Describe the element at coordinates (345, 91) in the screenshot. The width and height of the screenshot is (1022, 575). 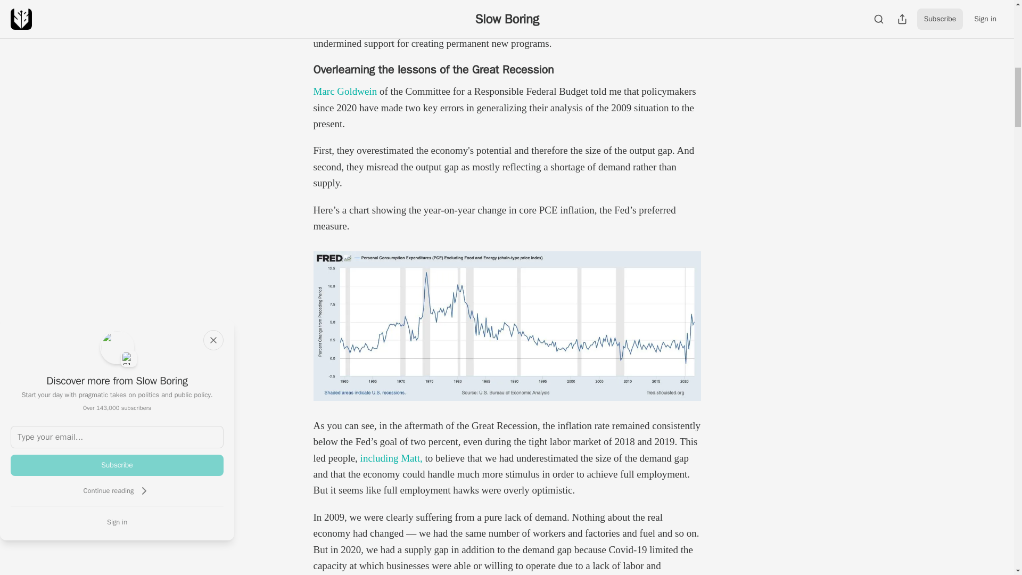
I see `Marc Goldwein` at that location.